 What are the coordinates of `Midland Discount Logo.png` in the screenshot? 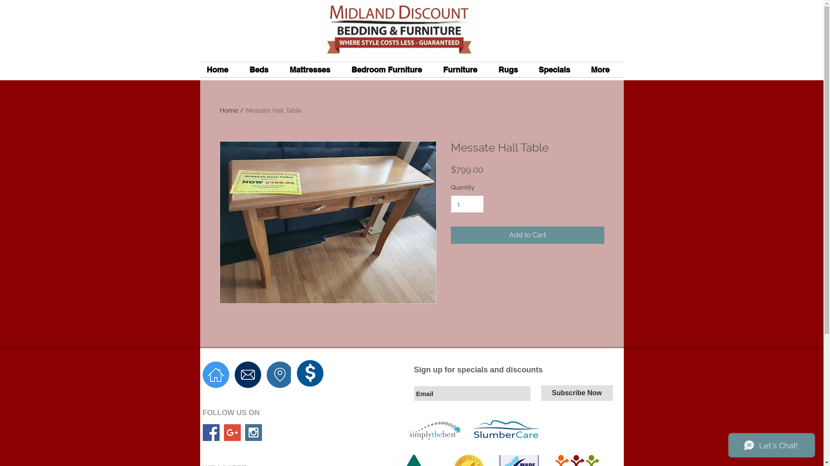 It's located at (399, 31).